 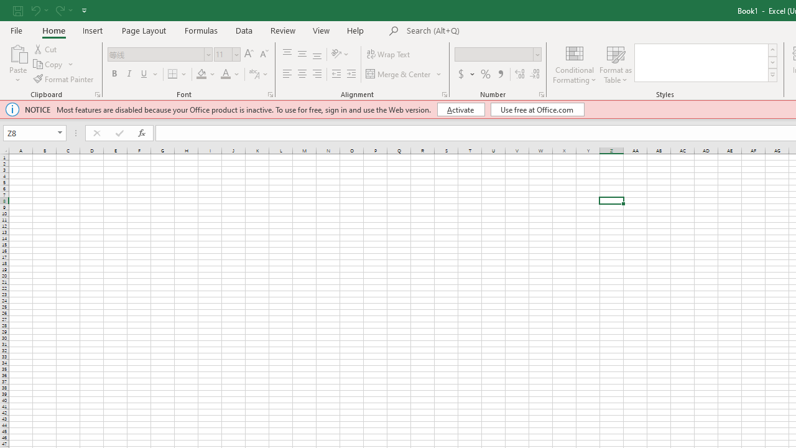 I want to click on Align Right, so click(x=317, y=75).